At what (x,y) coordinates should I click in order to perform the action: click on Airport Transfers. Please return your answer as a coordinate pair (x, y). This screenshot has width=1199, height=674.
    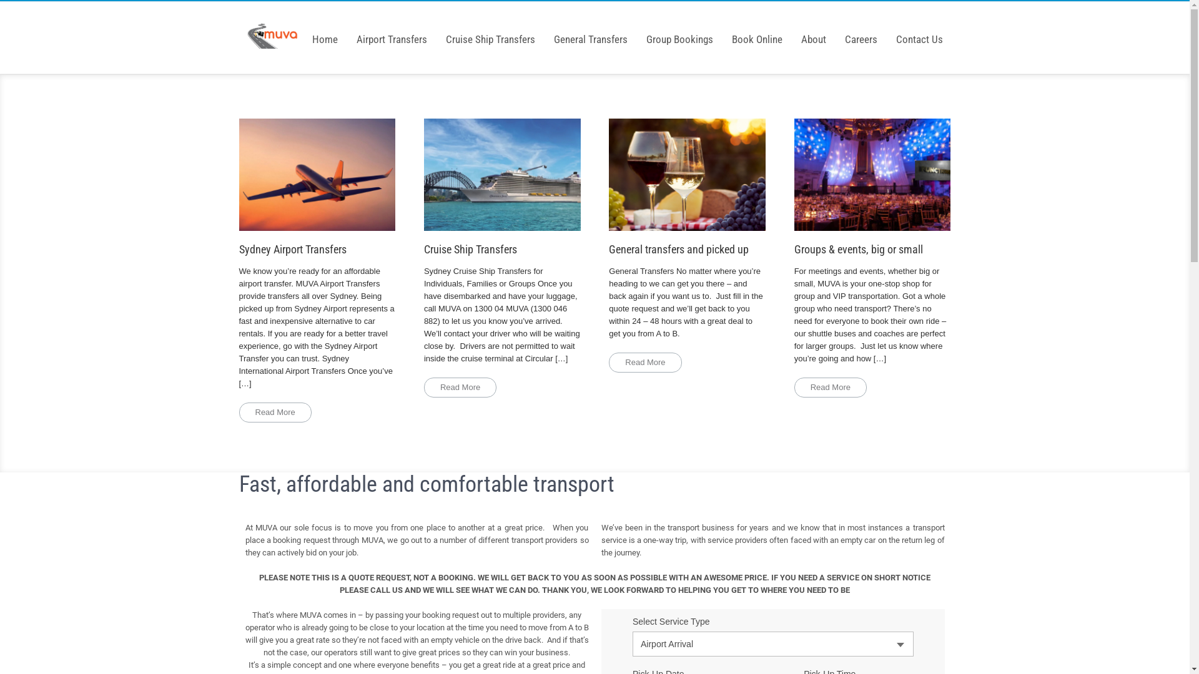
    Looking at the image, I should click on (392, 30).